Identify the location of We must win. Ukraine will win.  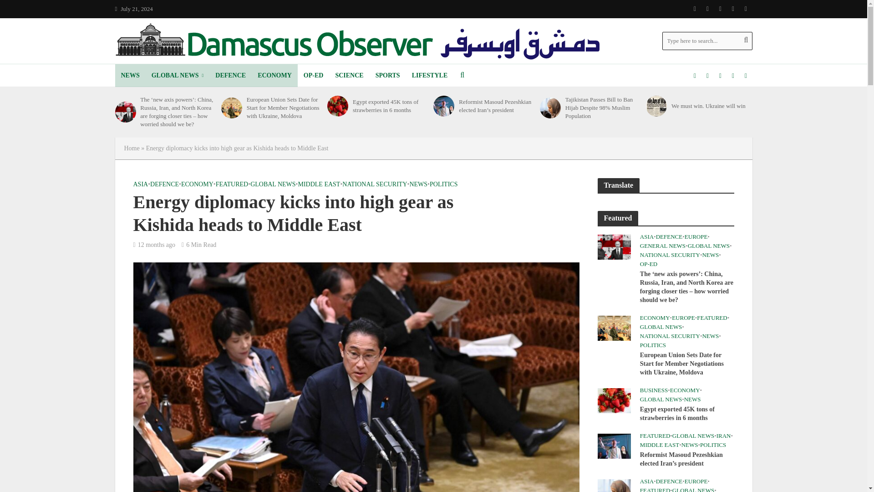
(656, 106).